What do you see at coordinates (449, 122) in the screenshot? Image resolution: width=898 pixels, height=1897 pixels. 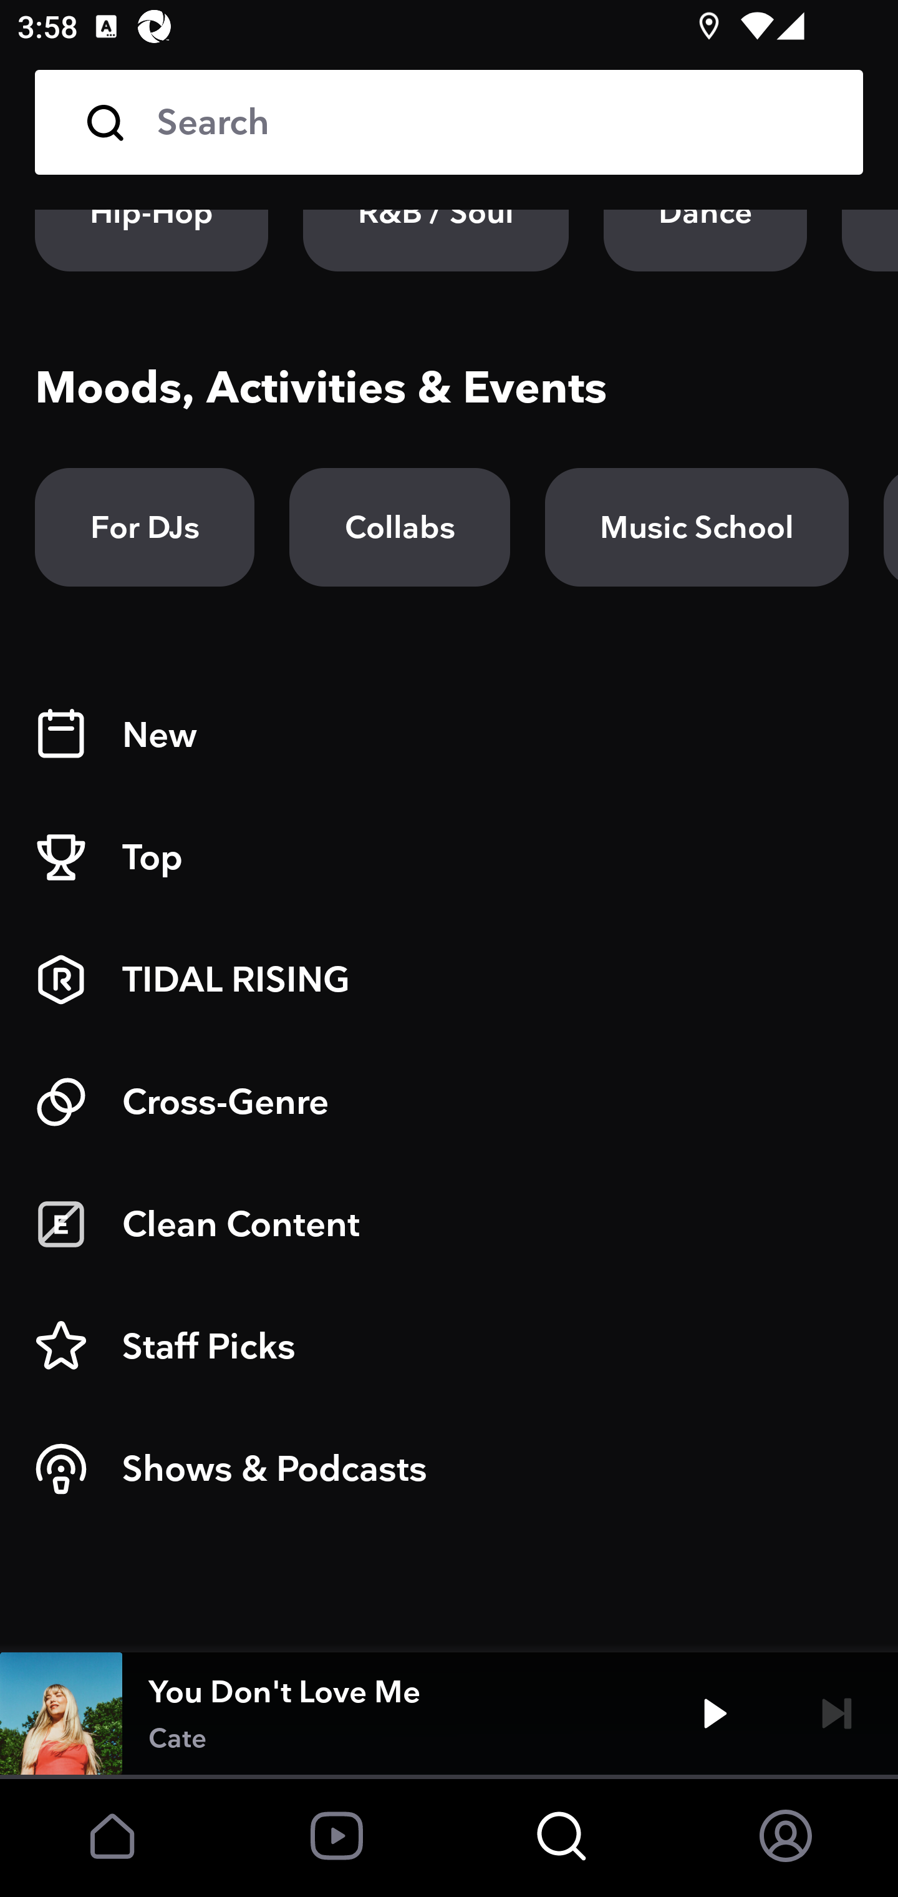 I see `Search` at bounding box center [449, 122].